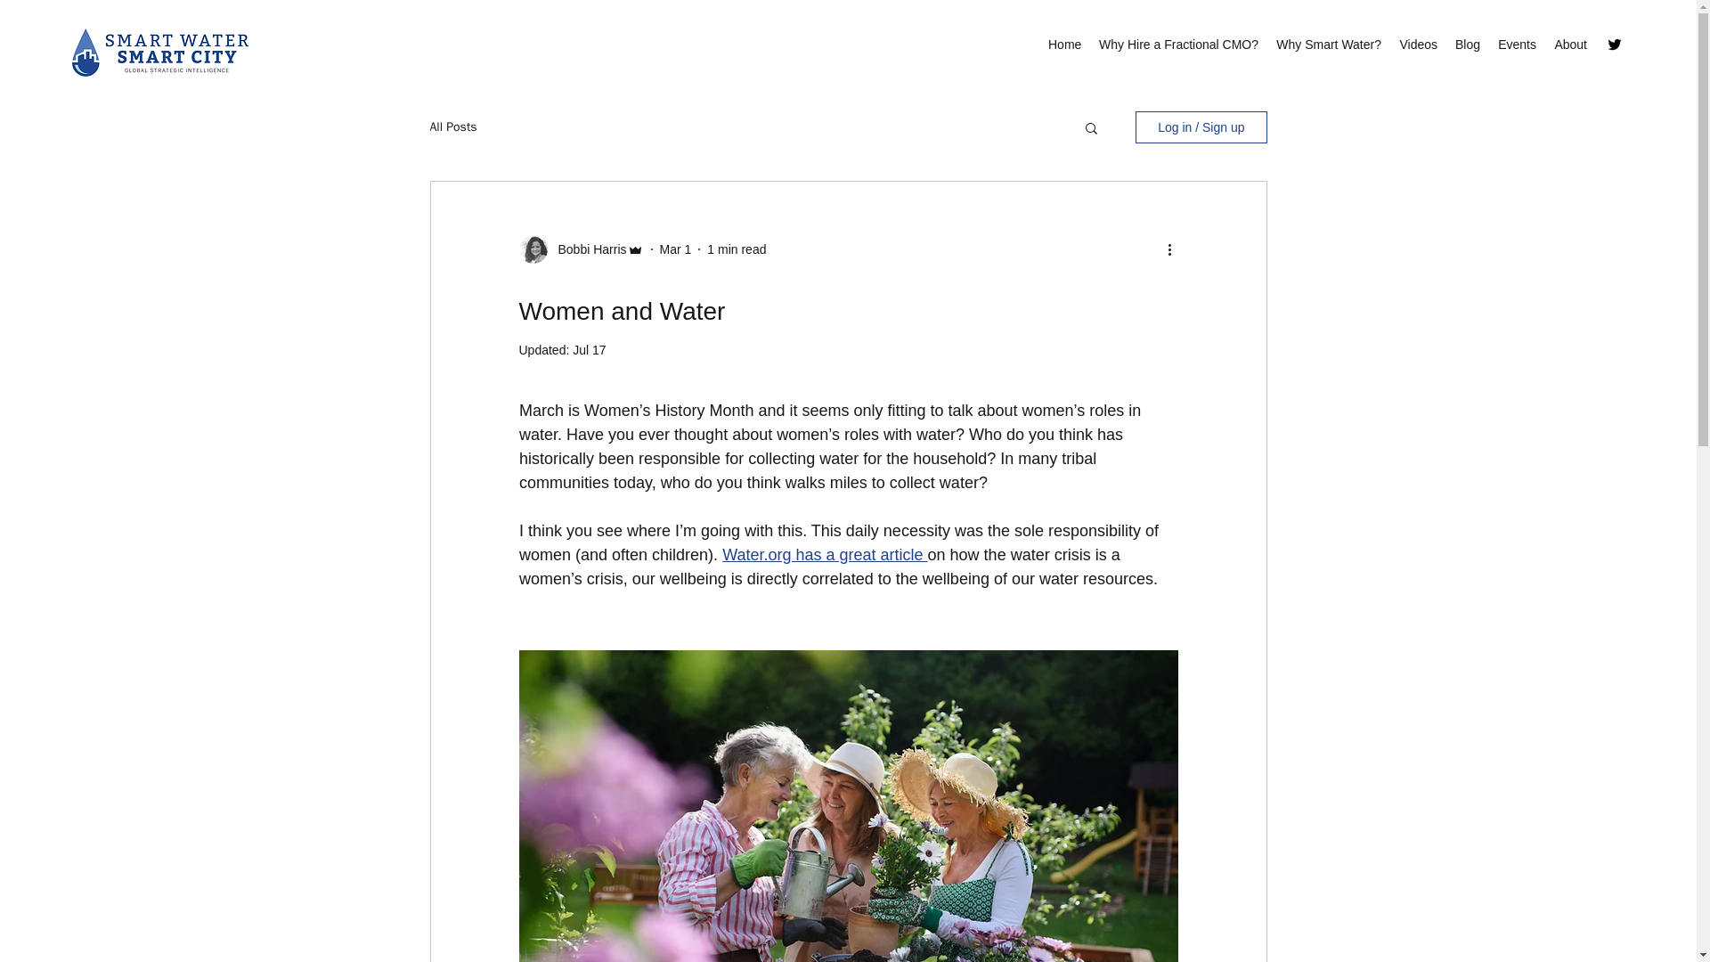 The height and width of the screenshot is (962, 1710). Describe the element at coordinates (1178, 44) in the screenshot. I see `Why Hire a Fractional CMO?` at that location.